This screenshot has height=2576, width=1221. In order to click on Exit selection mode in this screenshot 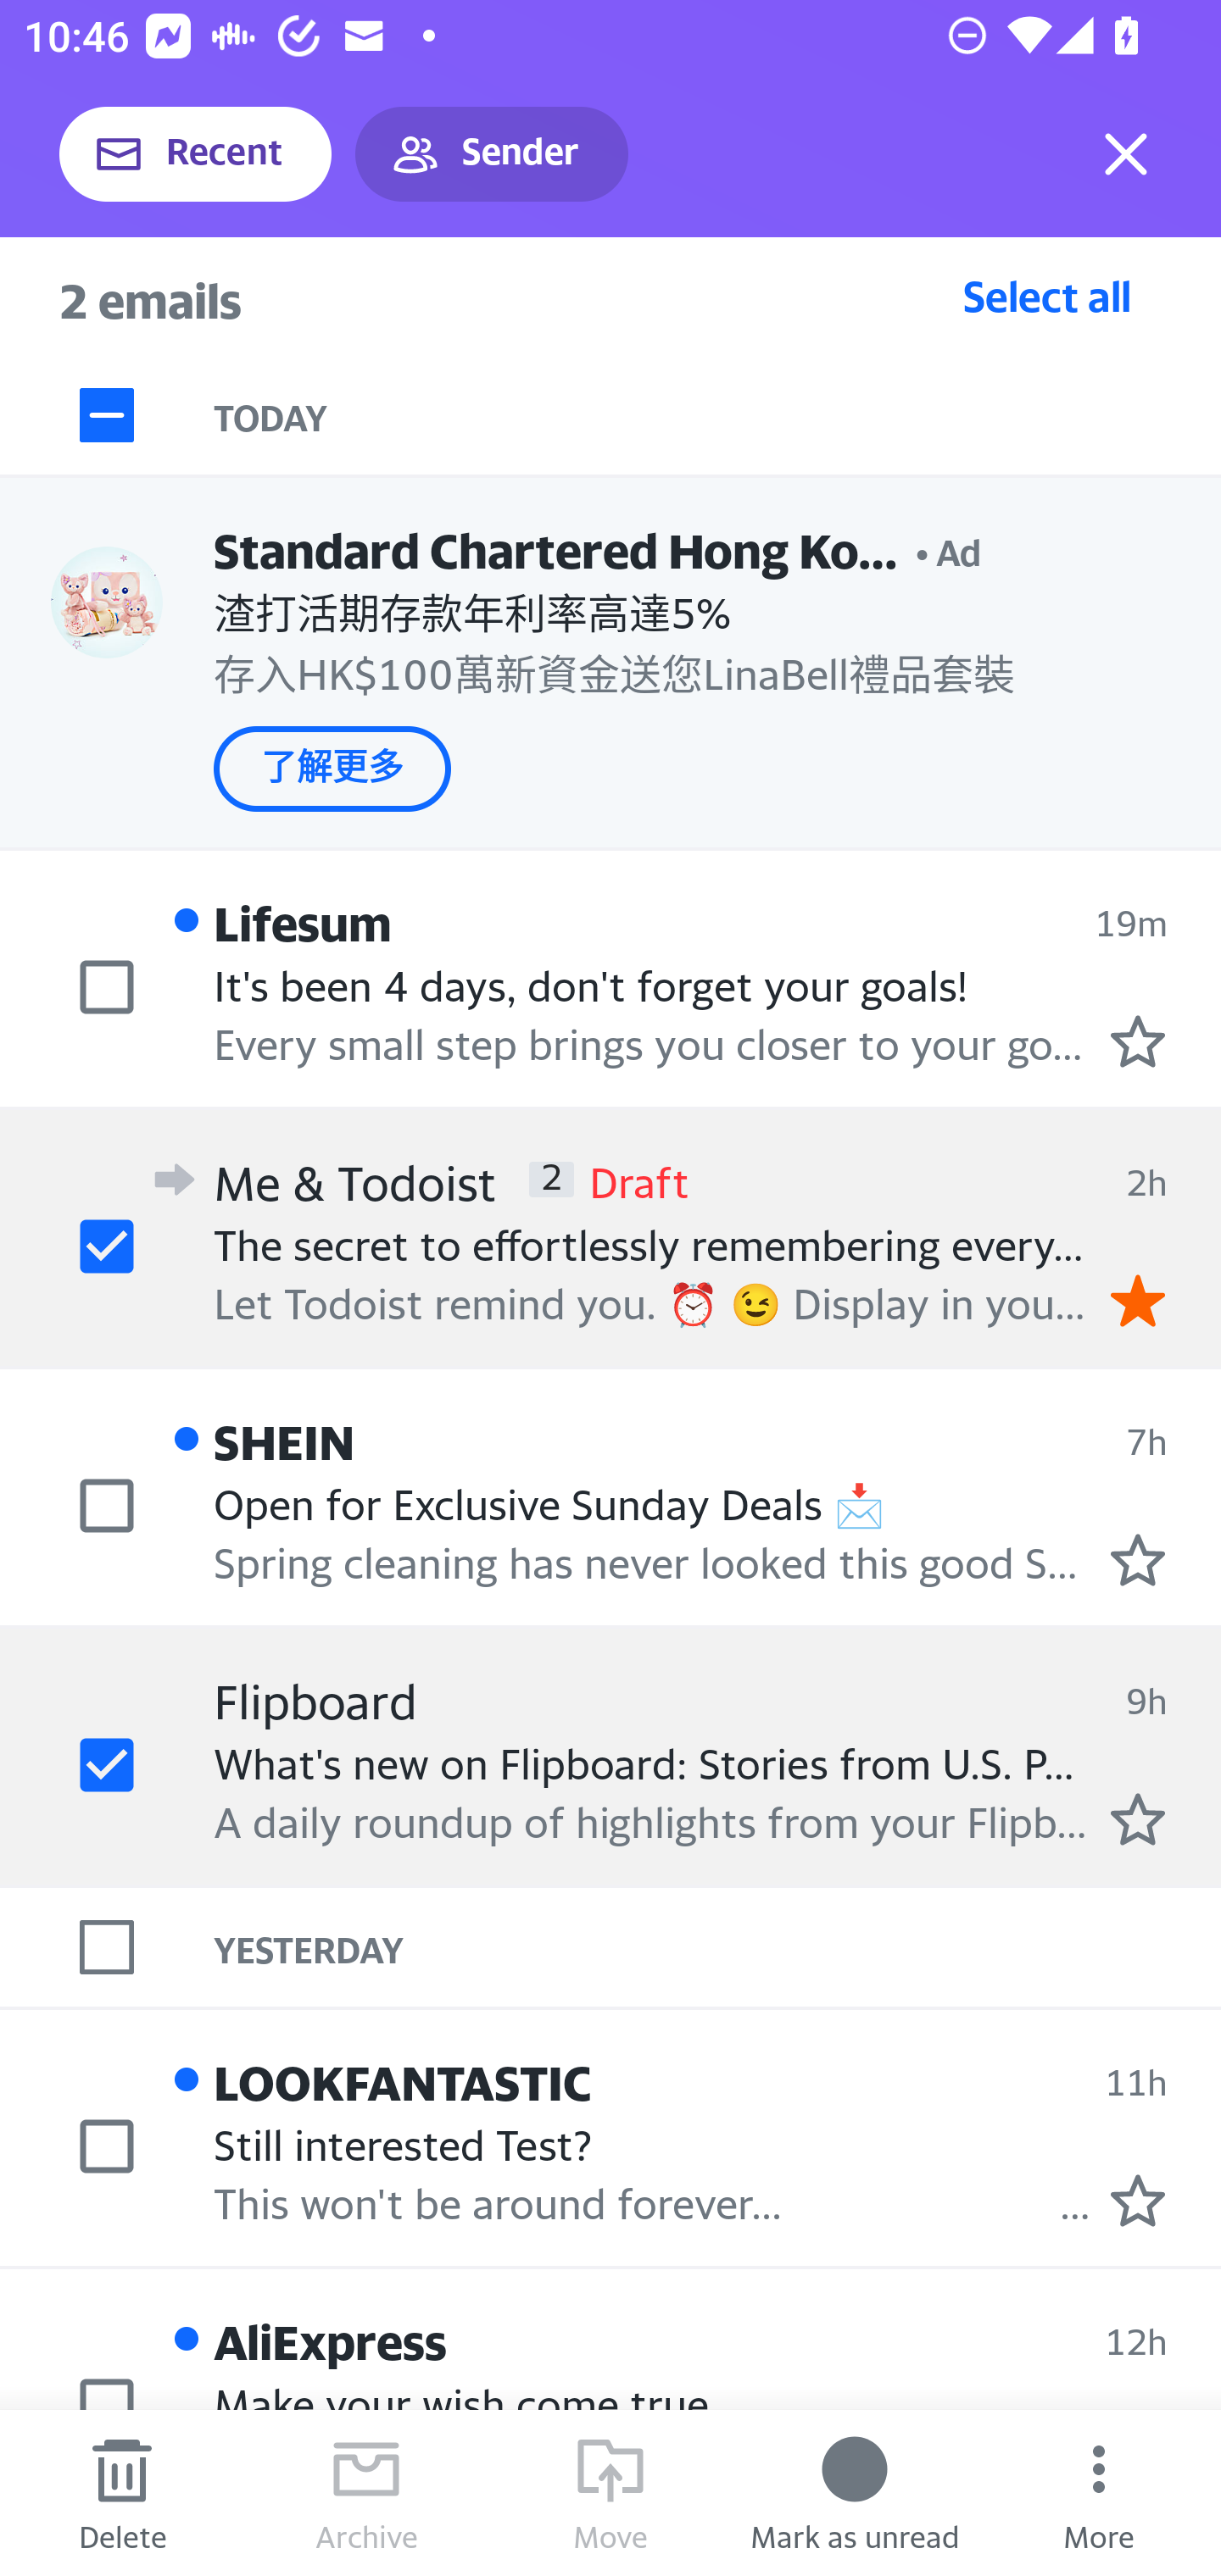, I will do `click(1126, 154)`.